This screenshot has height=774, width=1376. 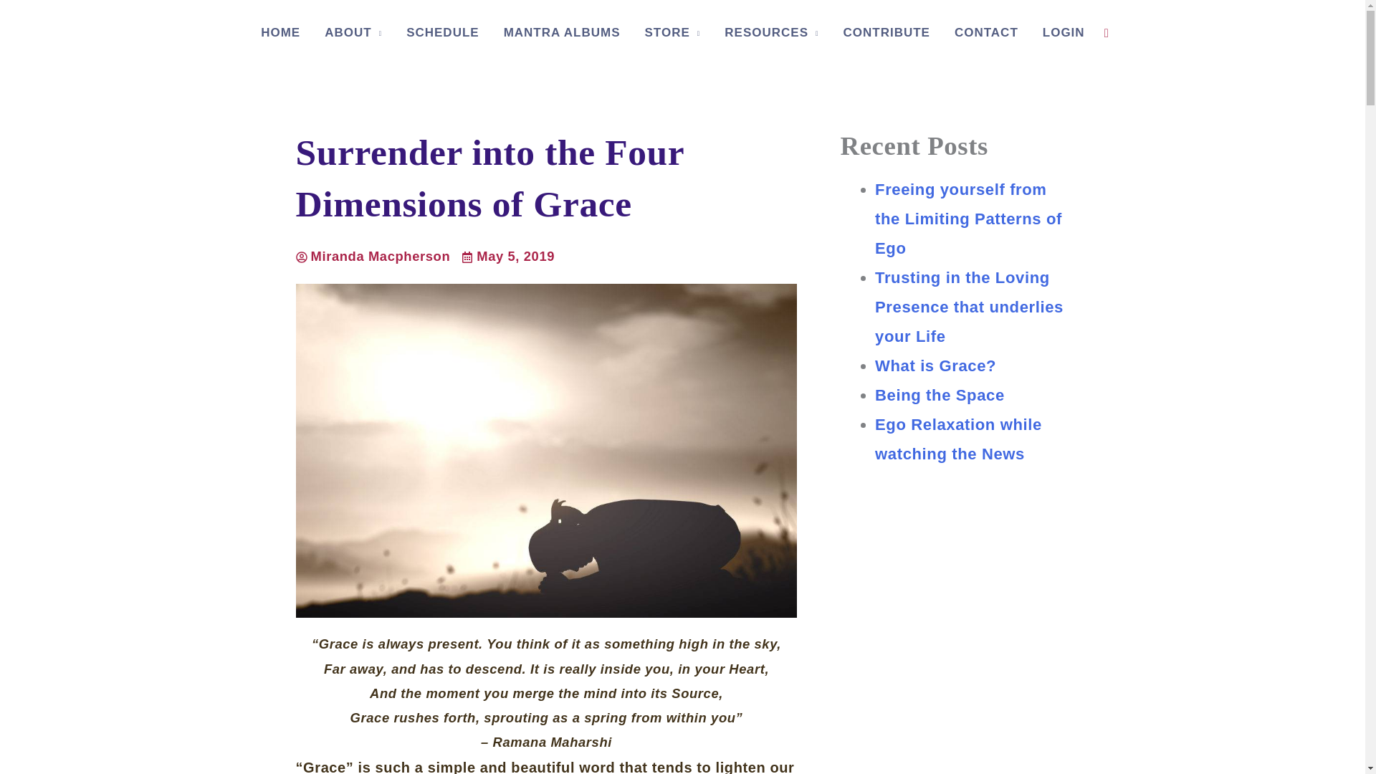 What do you see at coordinates (562, 33) in the screenshot?
I see `MANTRA ALBUMS` at bounding box center [562, 33].